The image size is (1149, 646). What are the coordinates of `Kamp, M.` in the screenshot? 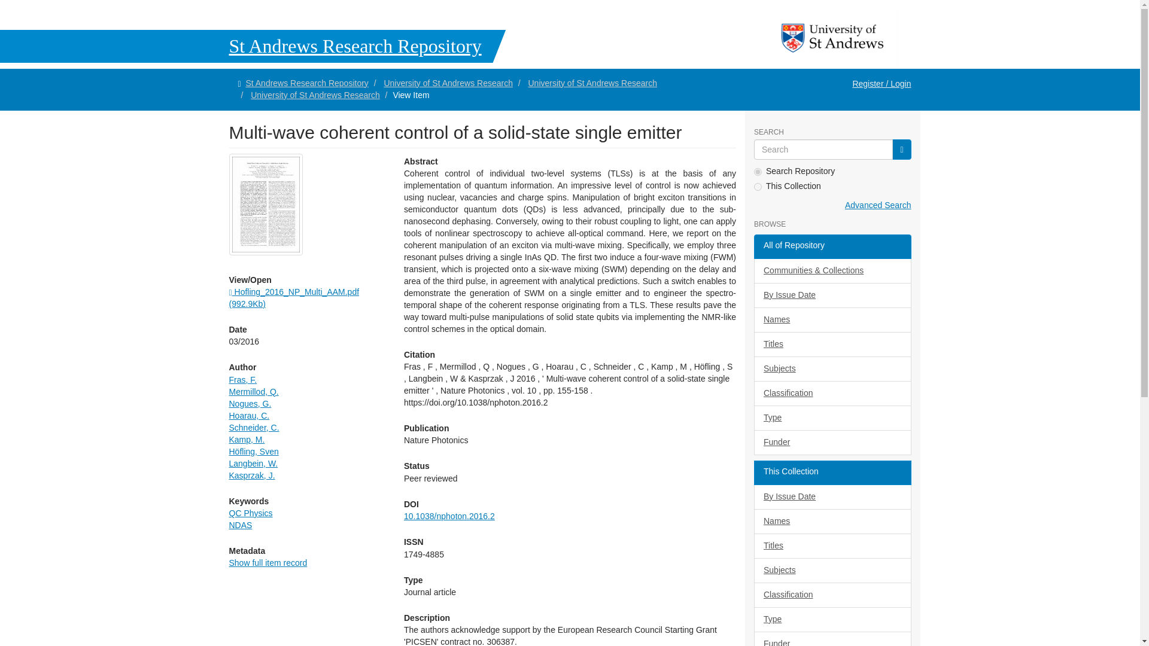 It's located at (247, 439).